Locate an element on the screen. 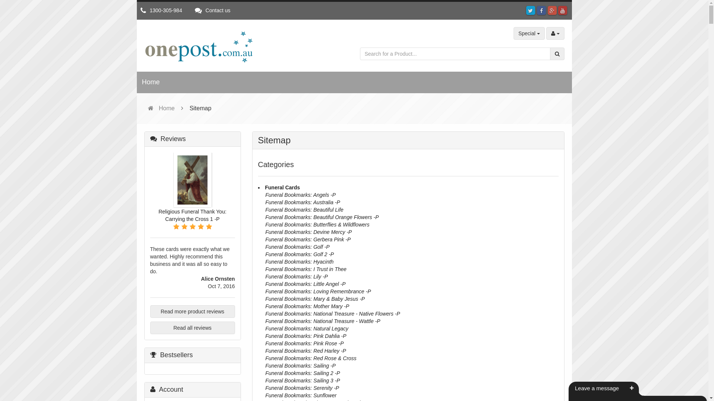 This screenshot has height=401, width=714. Religious Funeral Thank You: Carrying the Cross 1 -P is located at coordinates (193, 215).